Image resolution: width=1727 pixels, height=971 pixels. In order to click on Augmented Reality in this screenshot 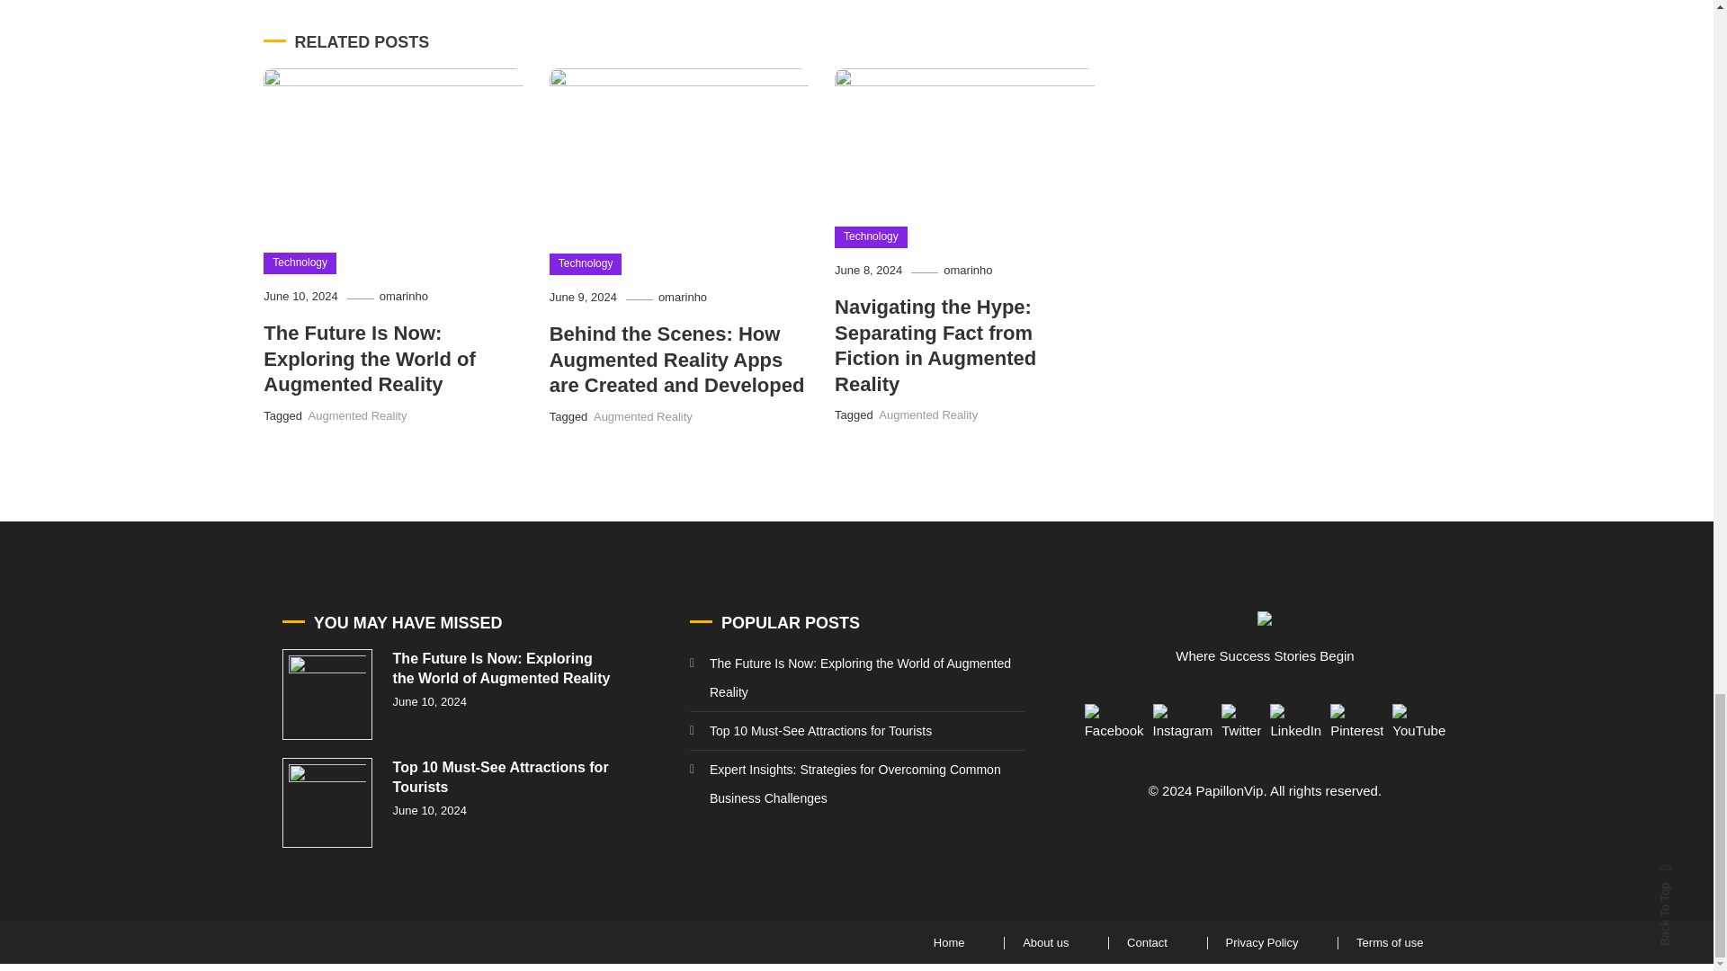, I will do `click(642, 415)`.